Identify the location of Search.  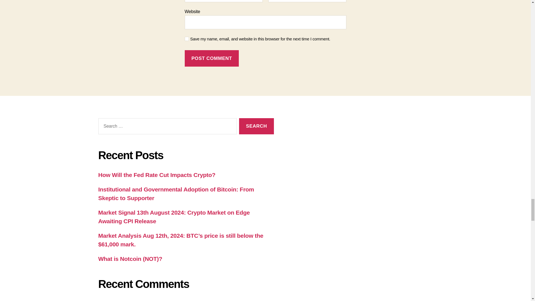
(256, 126).